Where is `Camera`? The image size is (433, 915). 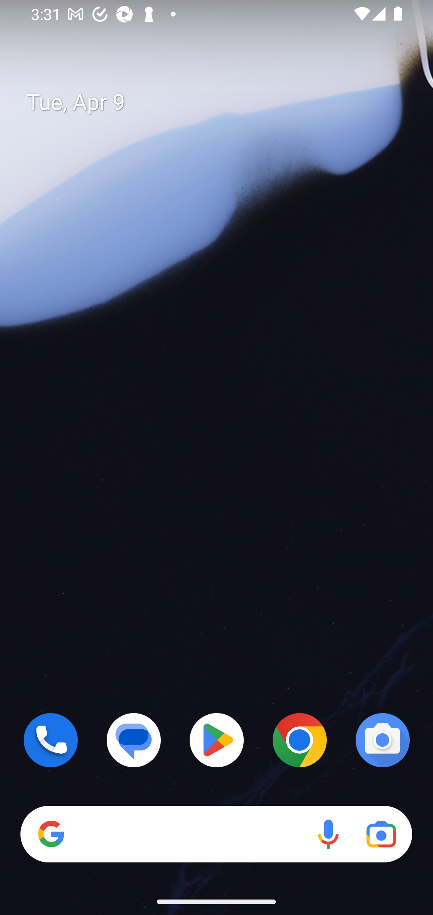
Camera is located at coordinates (382, 740).